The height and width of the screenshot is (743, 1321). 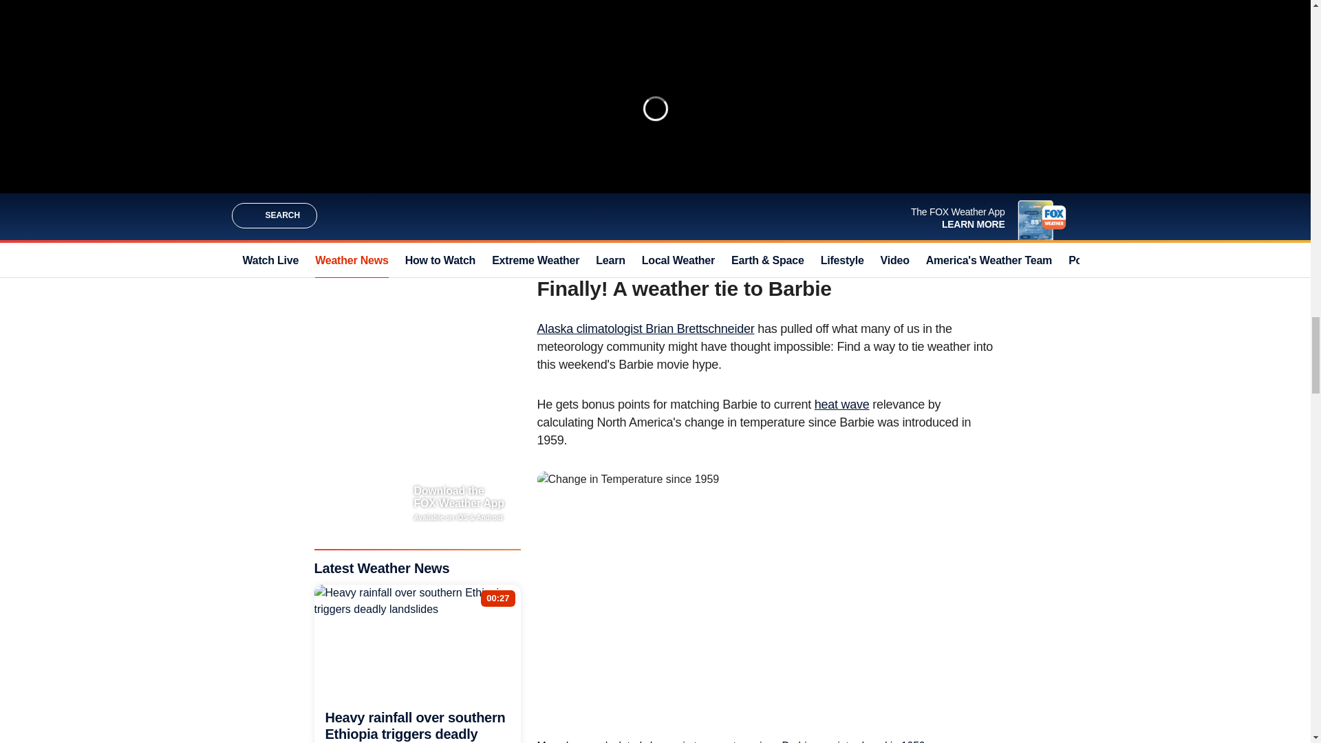 I want to click on Alaska, so click(x=813, y=91).